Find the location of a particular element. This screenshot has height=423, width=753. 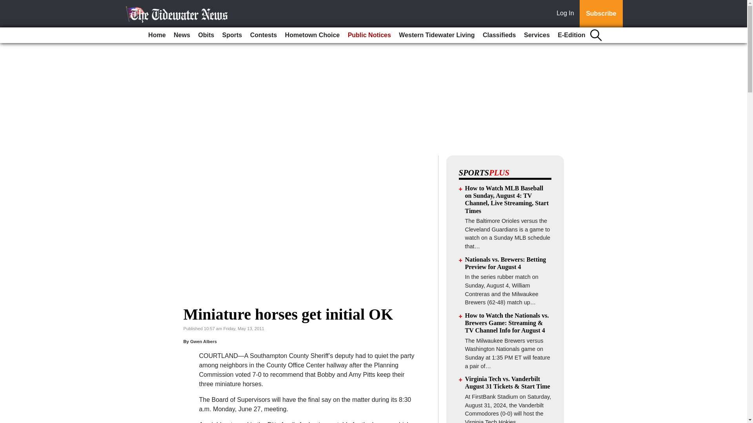

Log In is located at coordinates (567, 14).